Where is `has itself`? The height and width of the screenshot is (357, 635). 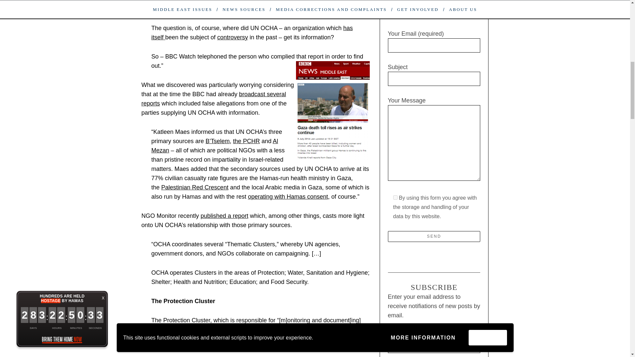 has itself is located at coordinates (252, 32).